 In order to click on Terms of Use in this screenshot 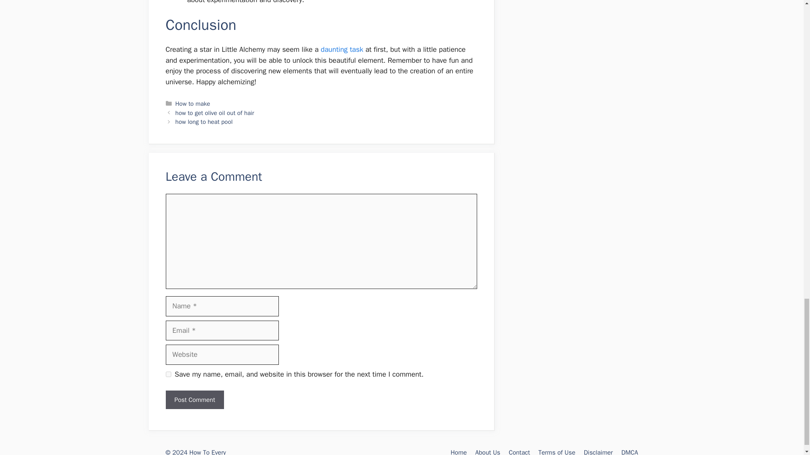, I will do `click(557, 452)`.